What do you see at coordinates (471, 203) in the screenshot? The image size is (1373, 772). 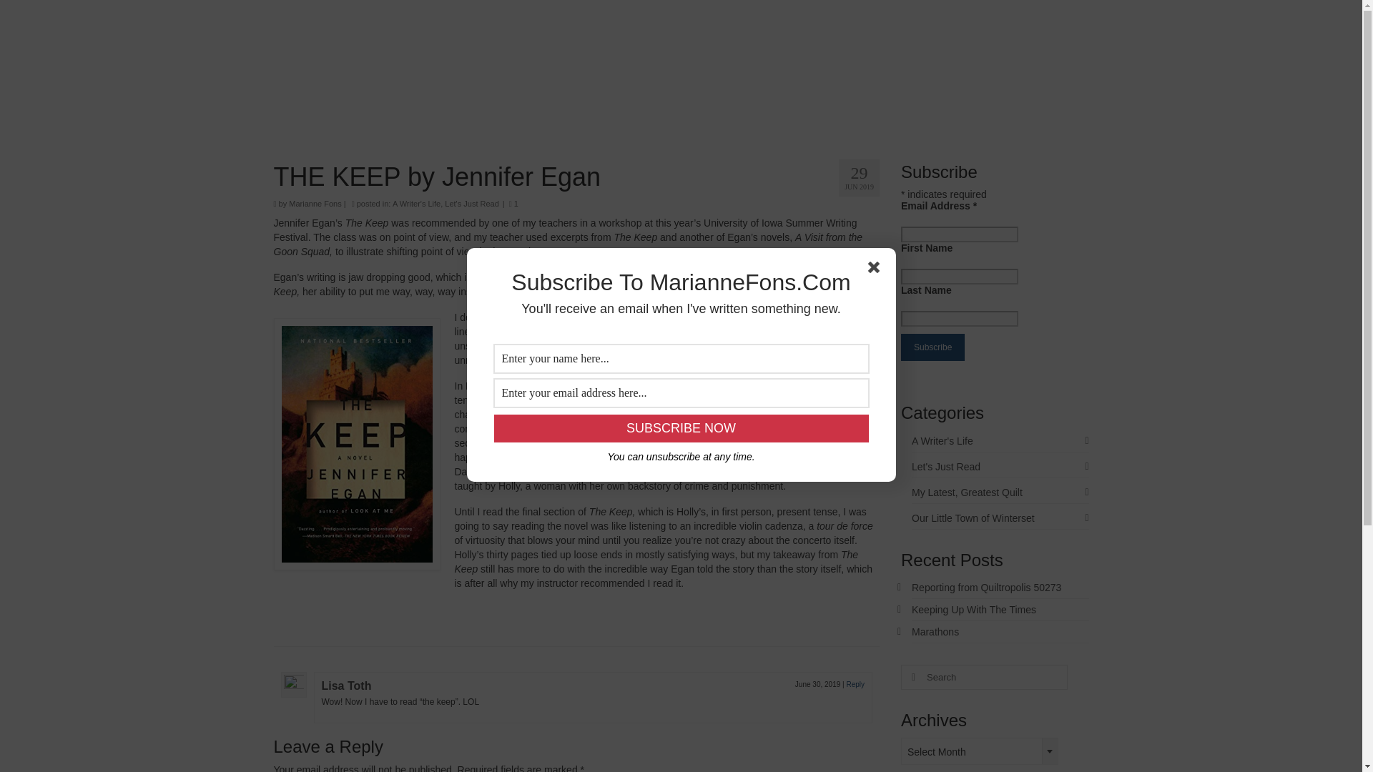 I see `Let's Just Read` at bounding box center [471, 203].